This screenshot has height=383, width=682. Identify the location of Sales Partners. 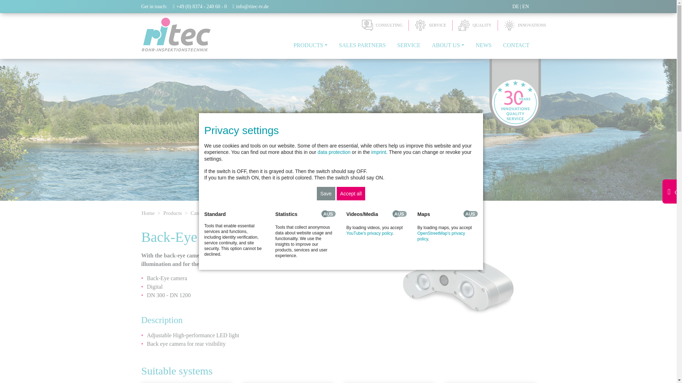
(362, 45).